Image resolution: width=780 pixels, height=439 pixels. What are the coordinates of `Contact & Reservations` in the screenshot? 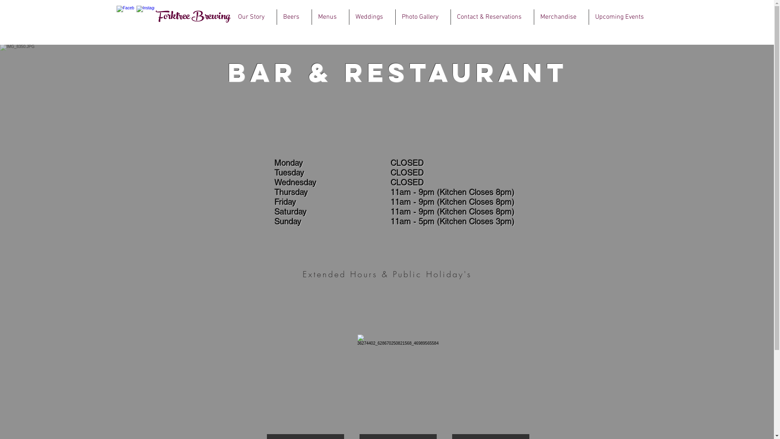 It's located at (492, 17).